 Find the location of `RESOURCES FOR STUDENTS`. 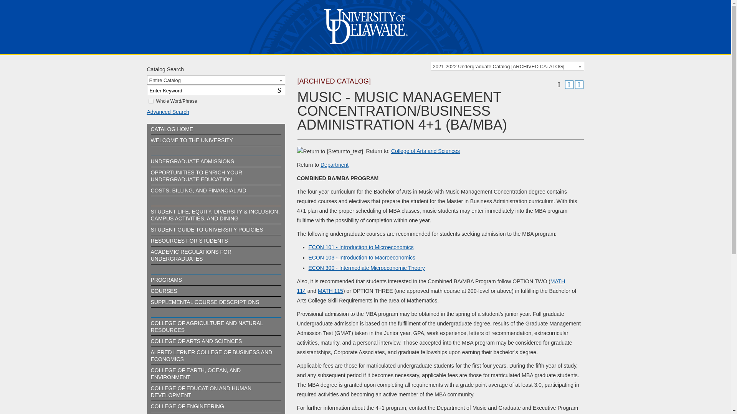

RESOURCES FOR STUDENTS is located at coordinates (189, 241).